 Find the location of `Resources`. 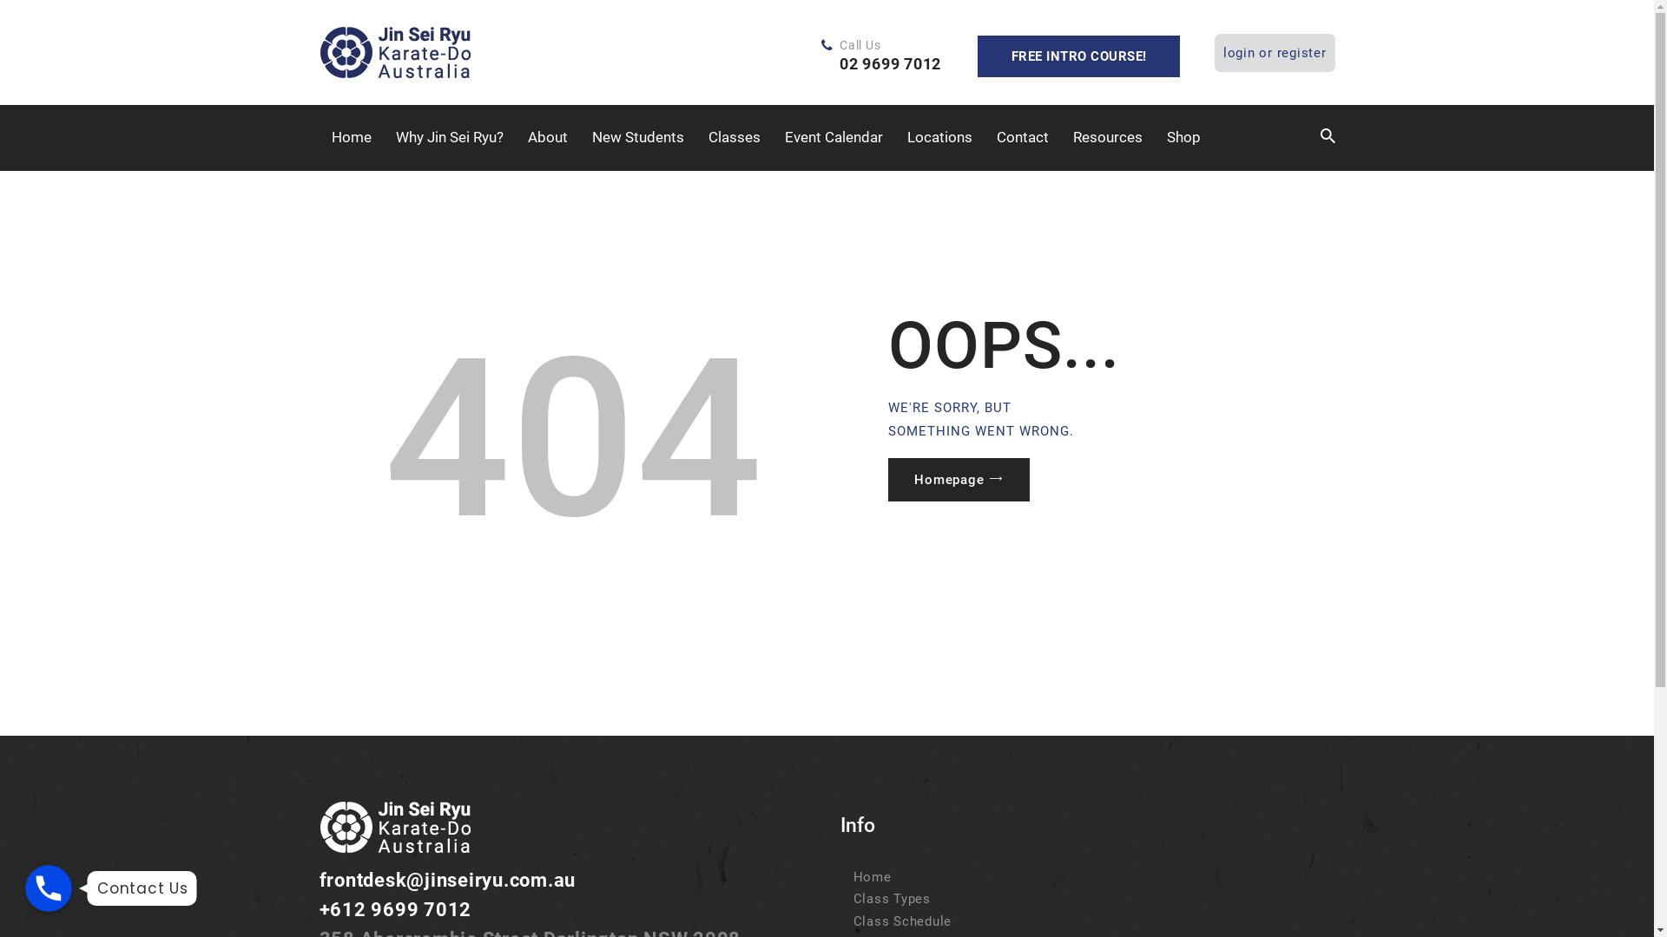

Resources is located at coordinates (1108, 138).